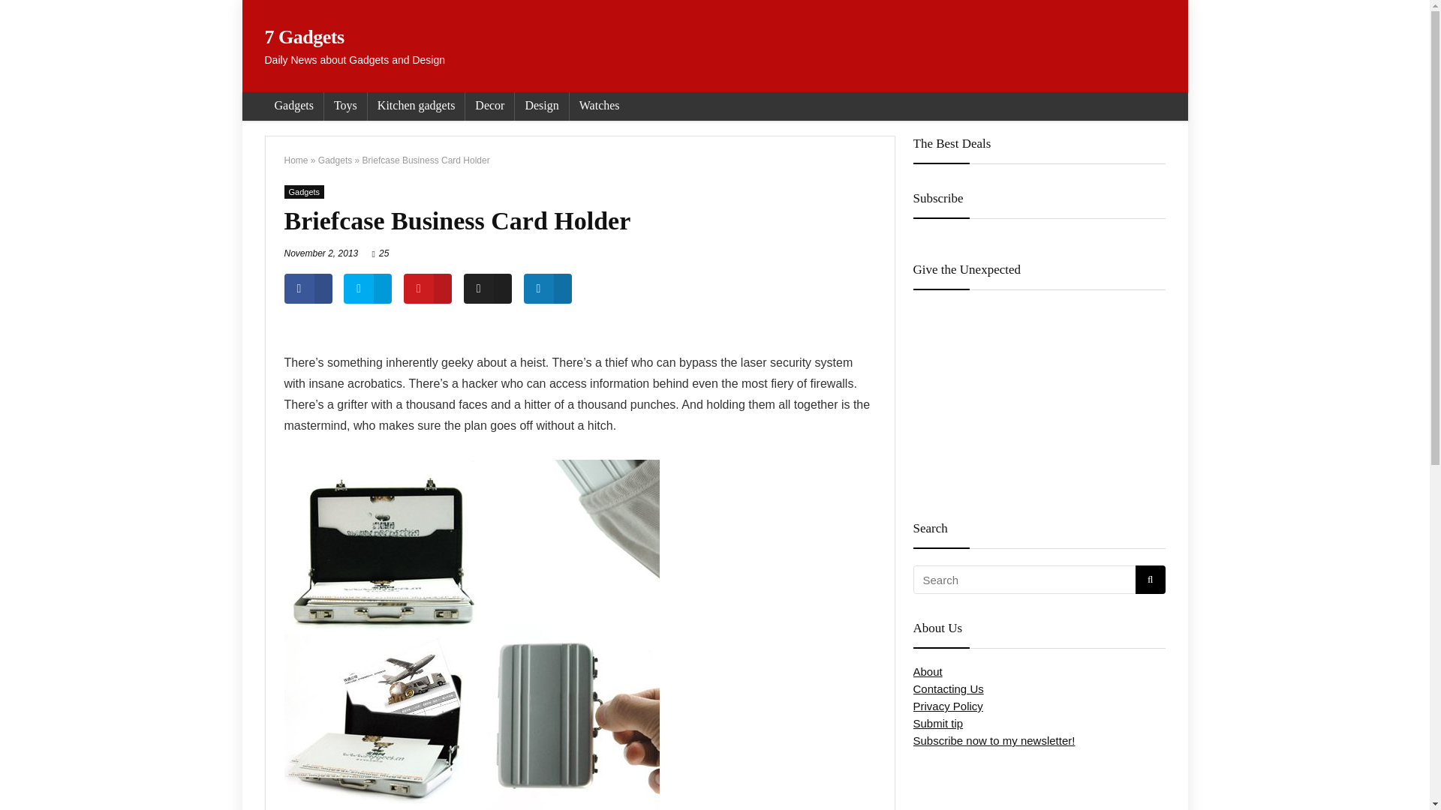 The image size is (1441, 810). Describe the element at coordinates (345, 106) in the screenshot. I see `Toys` at that location.